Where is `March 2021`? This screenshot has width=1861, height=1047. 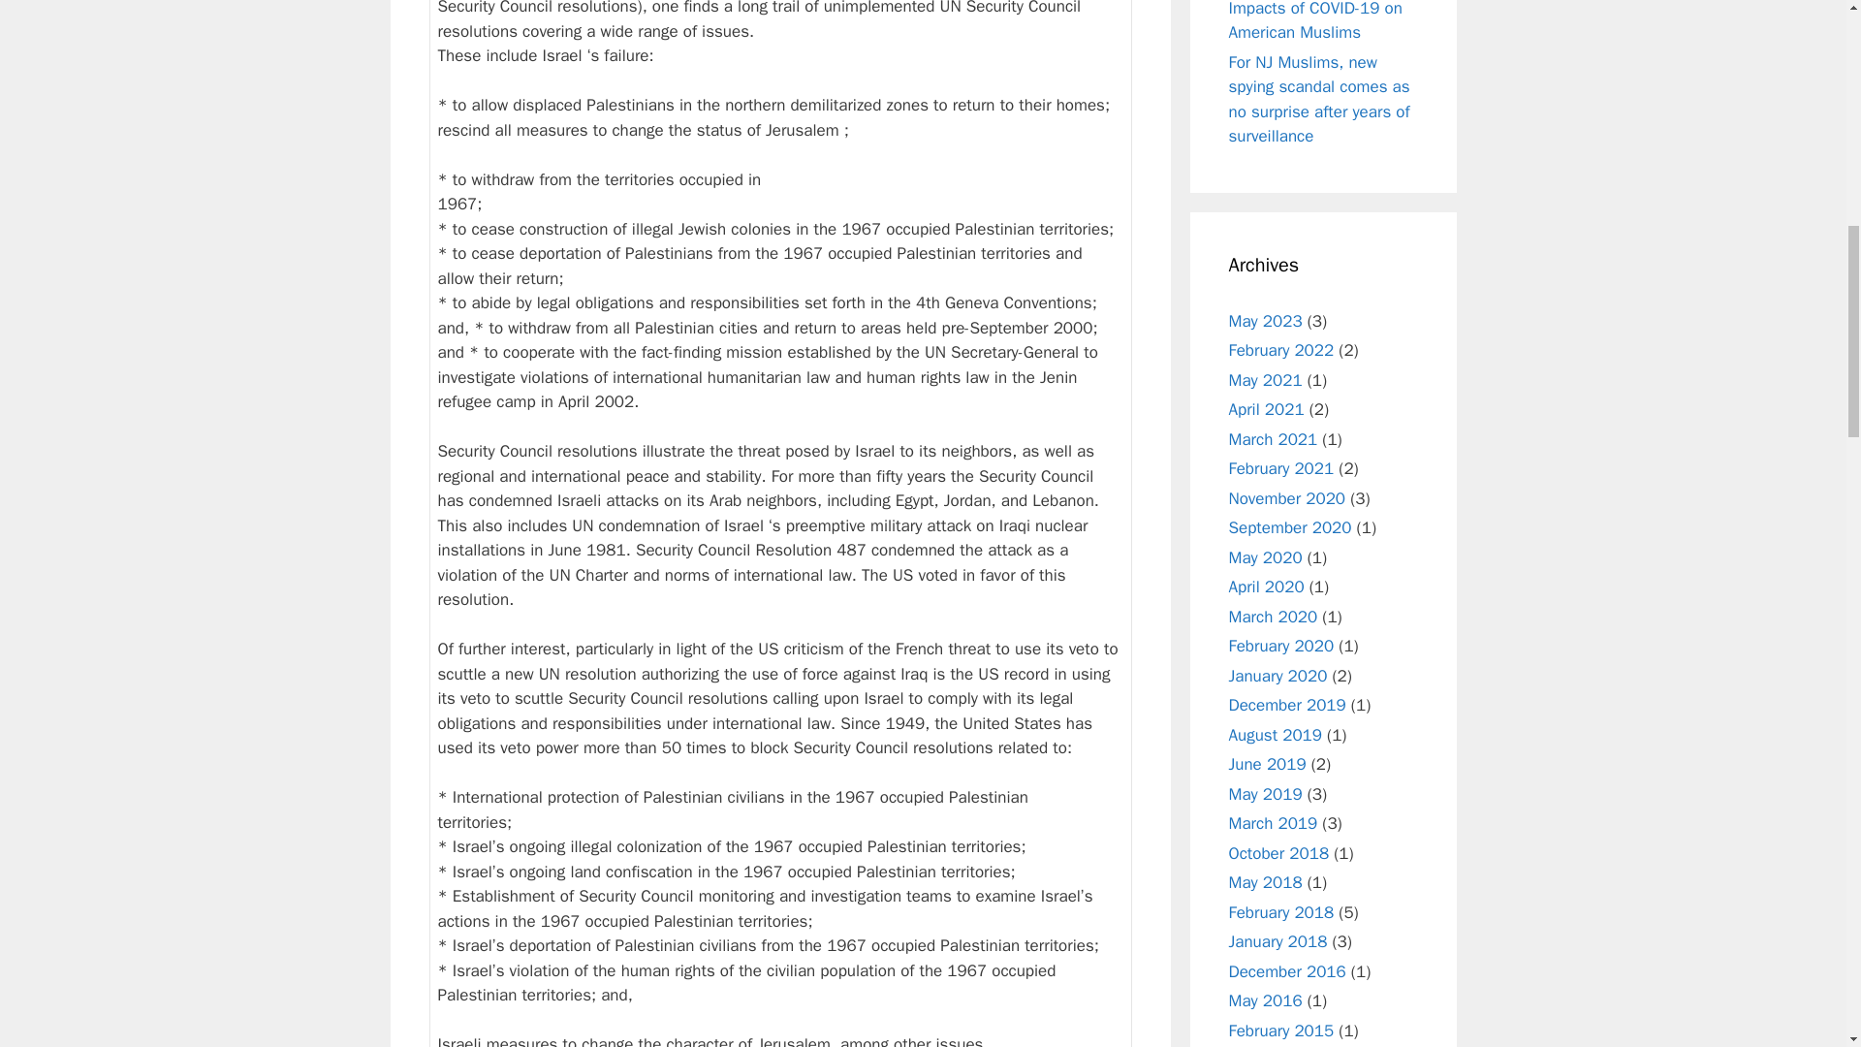
March 2021 is located at coordinates (1273, 438).